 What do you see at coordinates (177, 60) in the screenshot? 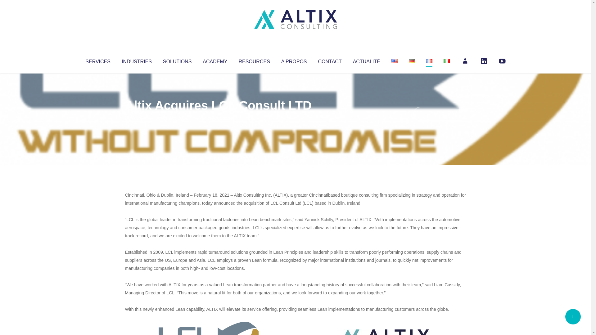
I see `SOLUTIONS` at bounding box center [177, 60].